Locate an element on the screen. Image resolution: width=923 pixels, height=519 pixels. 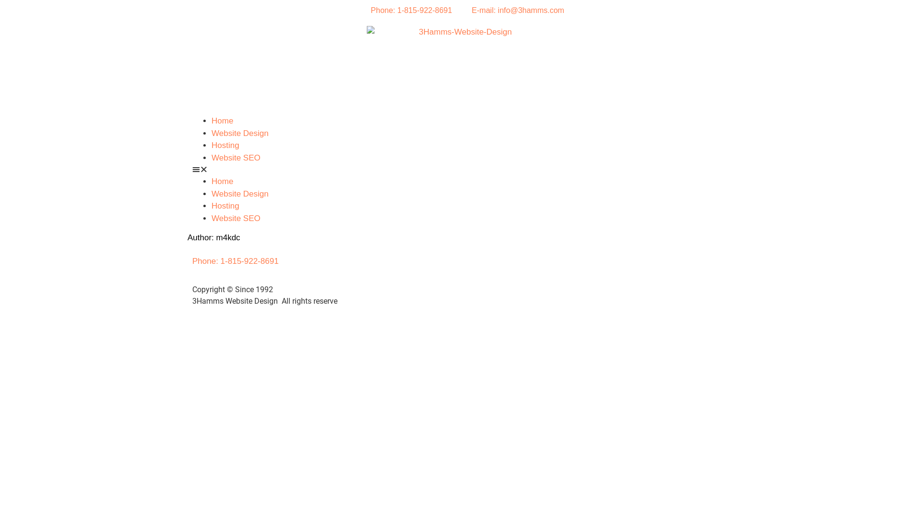
Website Design is located at coordinates (240, 194).